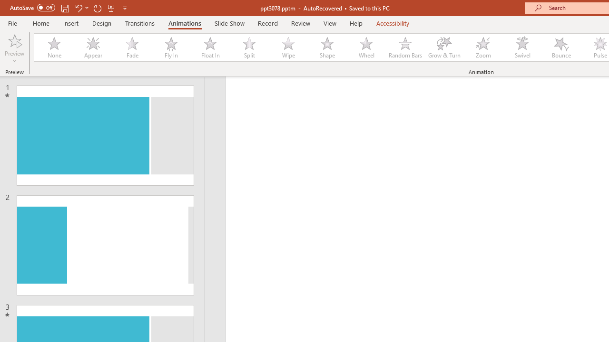 Image resolution: width=609 pixels, height=342 pixels. I want to click on Bounce, so click(561, 47).